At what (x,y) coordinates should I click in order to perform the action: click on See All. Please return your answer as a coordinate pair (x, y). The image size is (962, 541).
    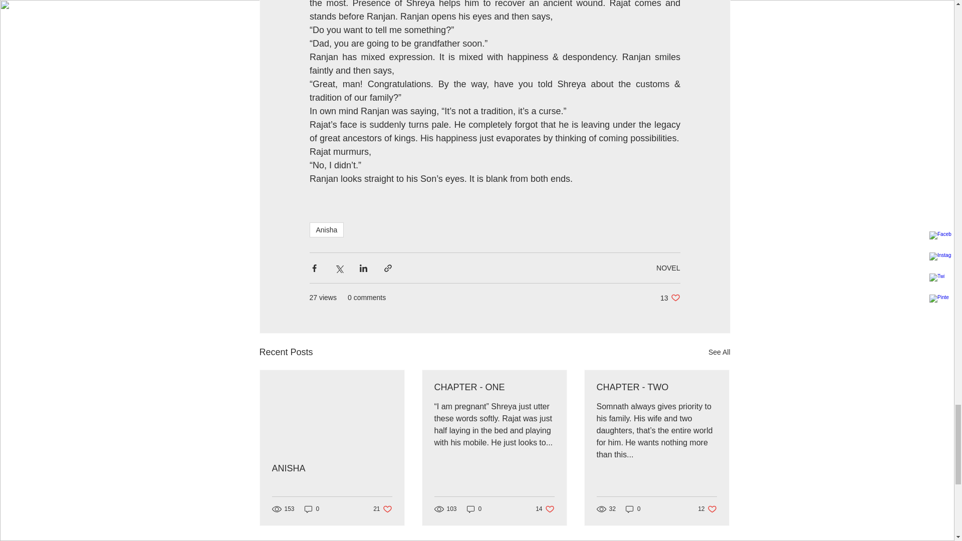
    Looking at the image, I should click on (719, 353).